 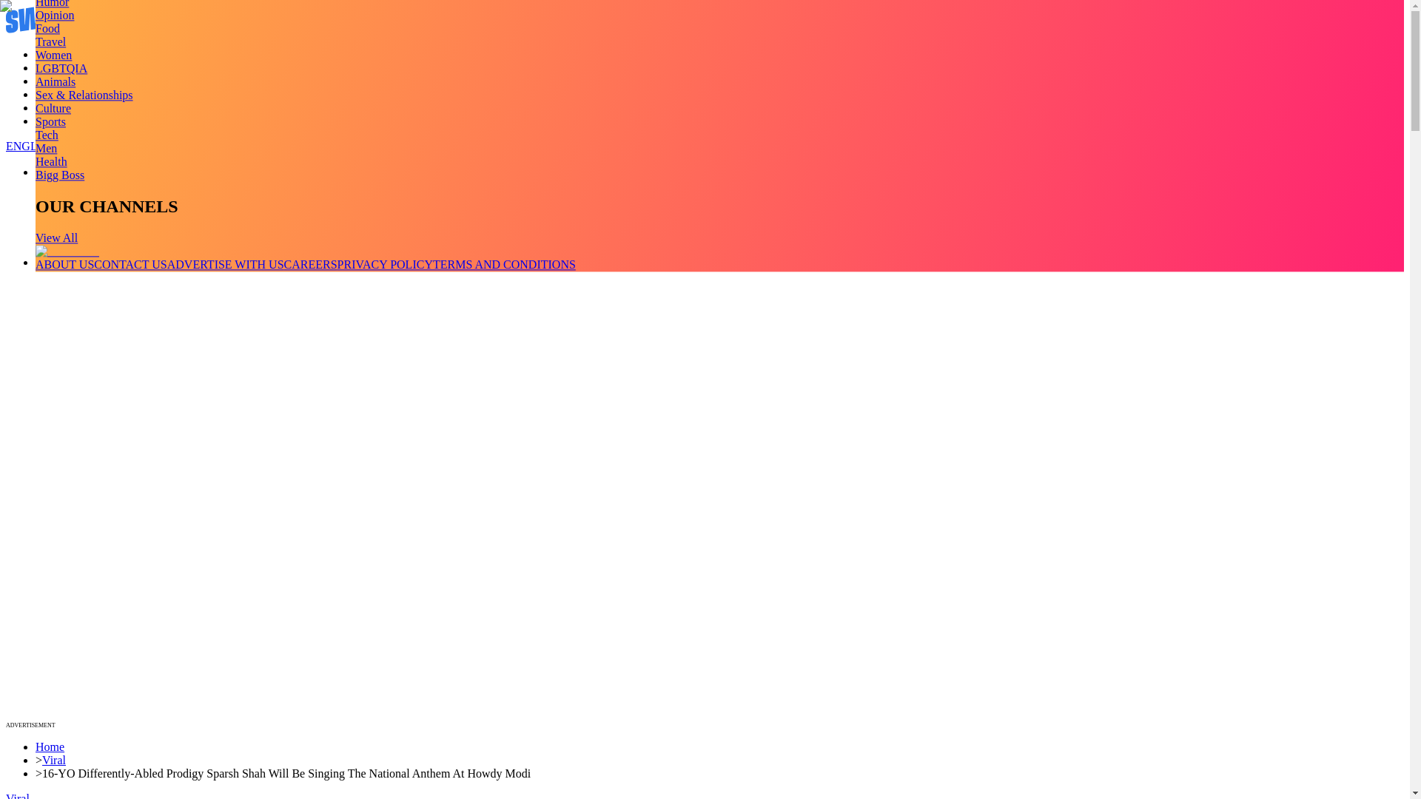 What do you see at coordinates (51, 161) in the screenshot?
I see `Health` at bounding box center [51, 161].